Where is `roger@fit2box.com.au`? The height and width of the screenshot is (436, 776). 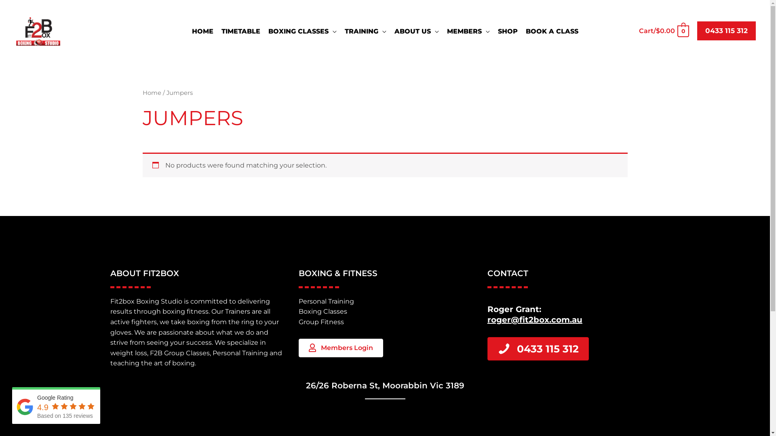 roger@fit2box.com.au is located at coordinates (535, 320).